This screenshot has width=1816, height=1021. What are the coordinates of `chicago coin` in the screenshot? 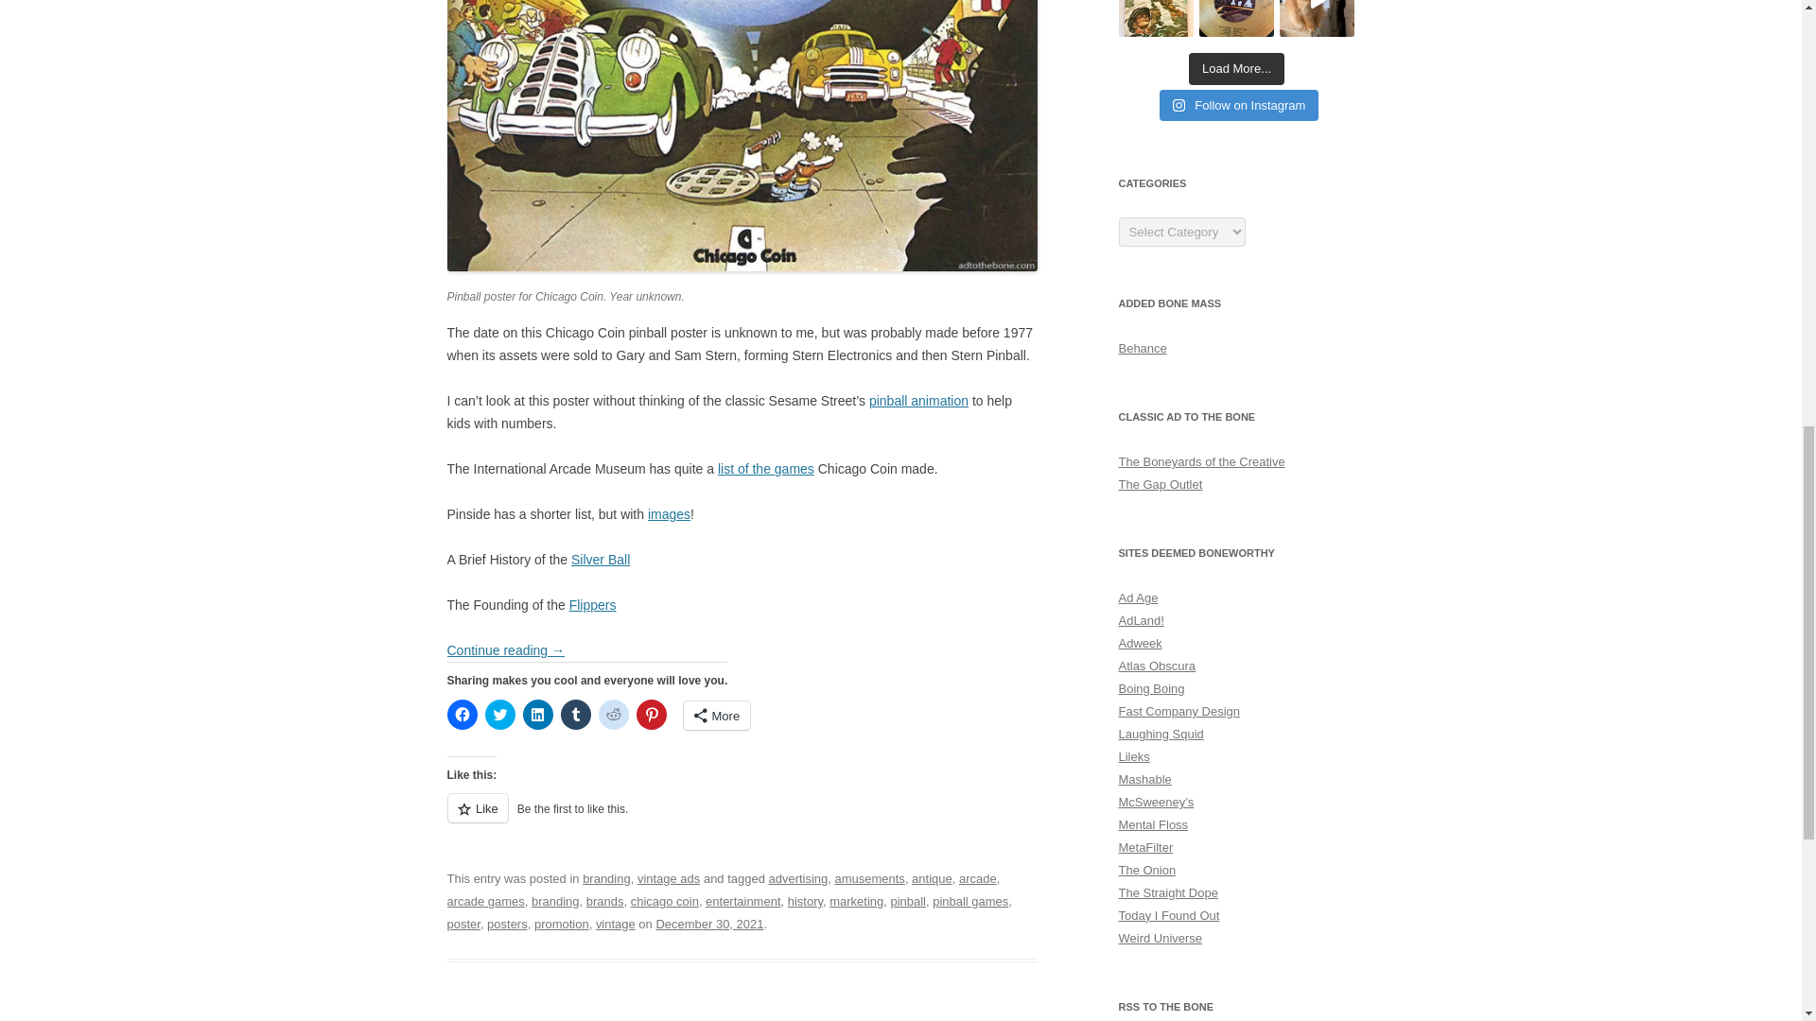 It's located at (664, 902).